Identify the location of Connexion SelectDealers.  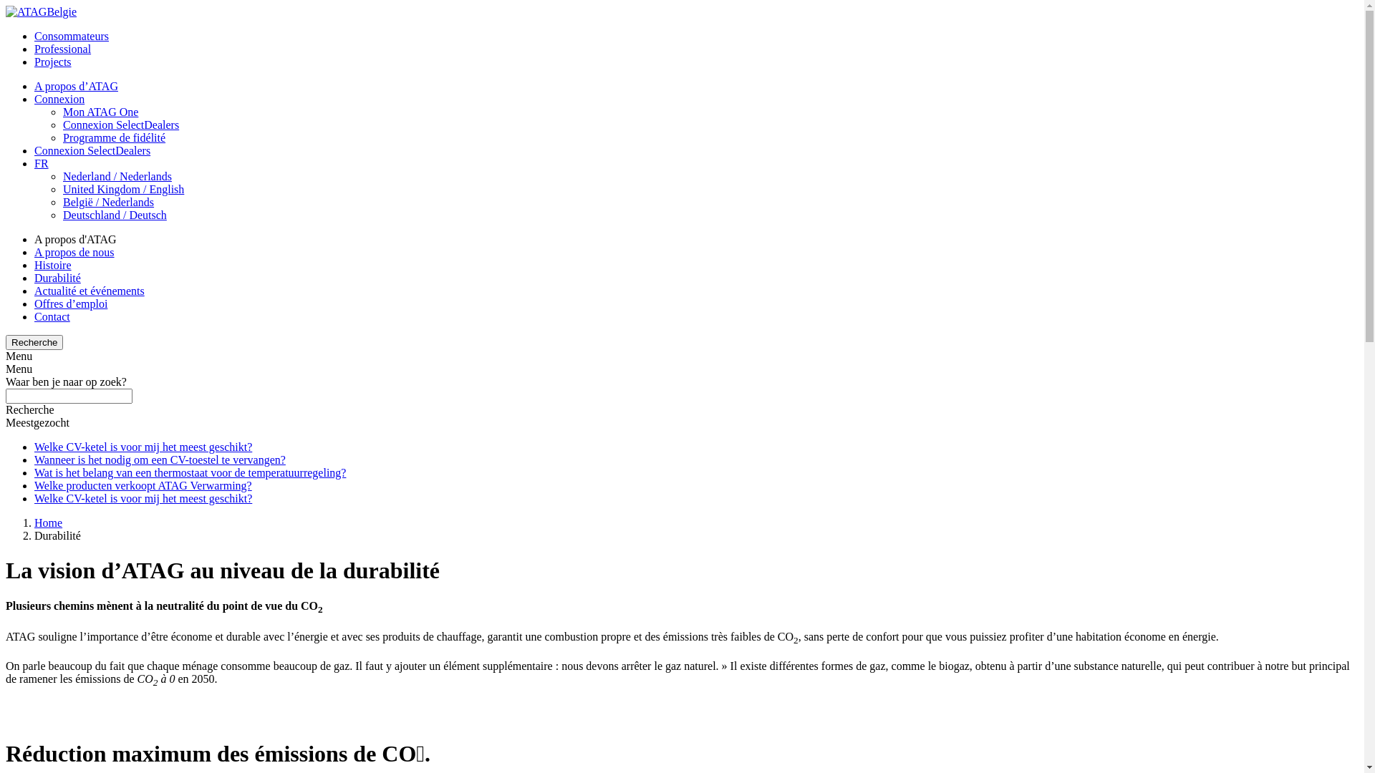
(121, 125).